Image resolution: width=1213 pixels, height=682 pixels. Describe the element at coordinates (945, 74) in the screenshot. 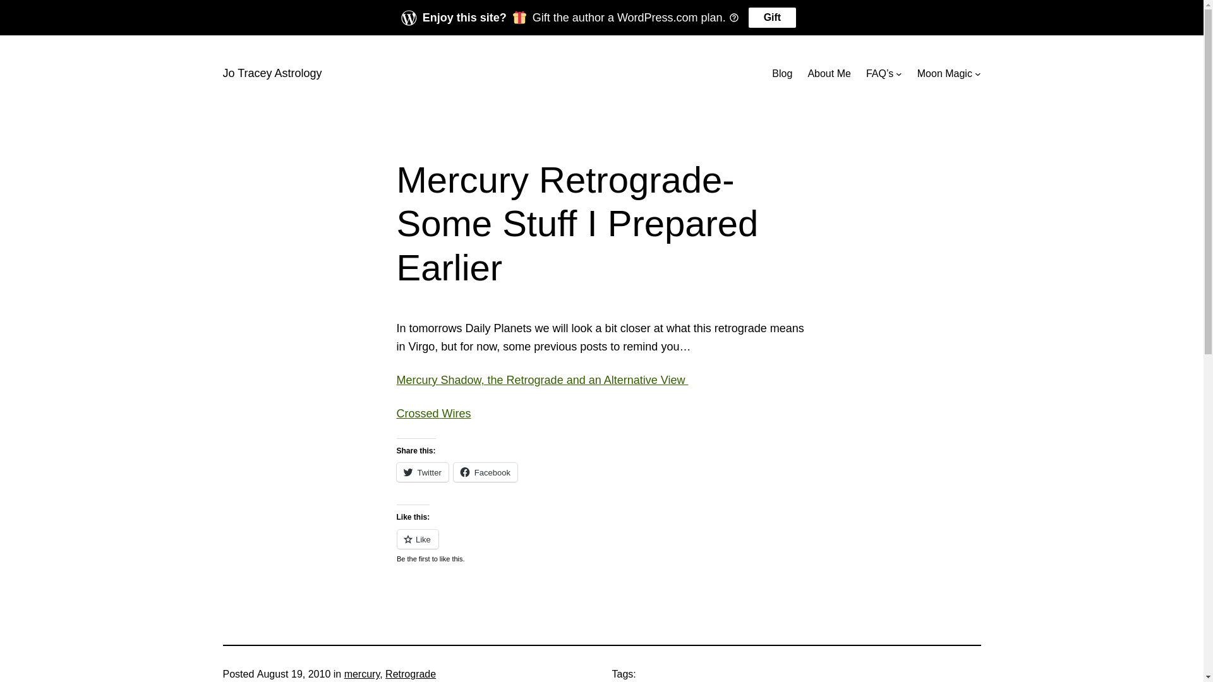

I see `Moon Magic` at that location.